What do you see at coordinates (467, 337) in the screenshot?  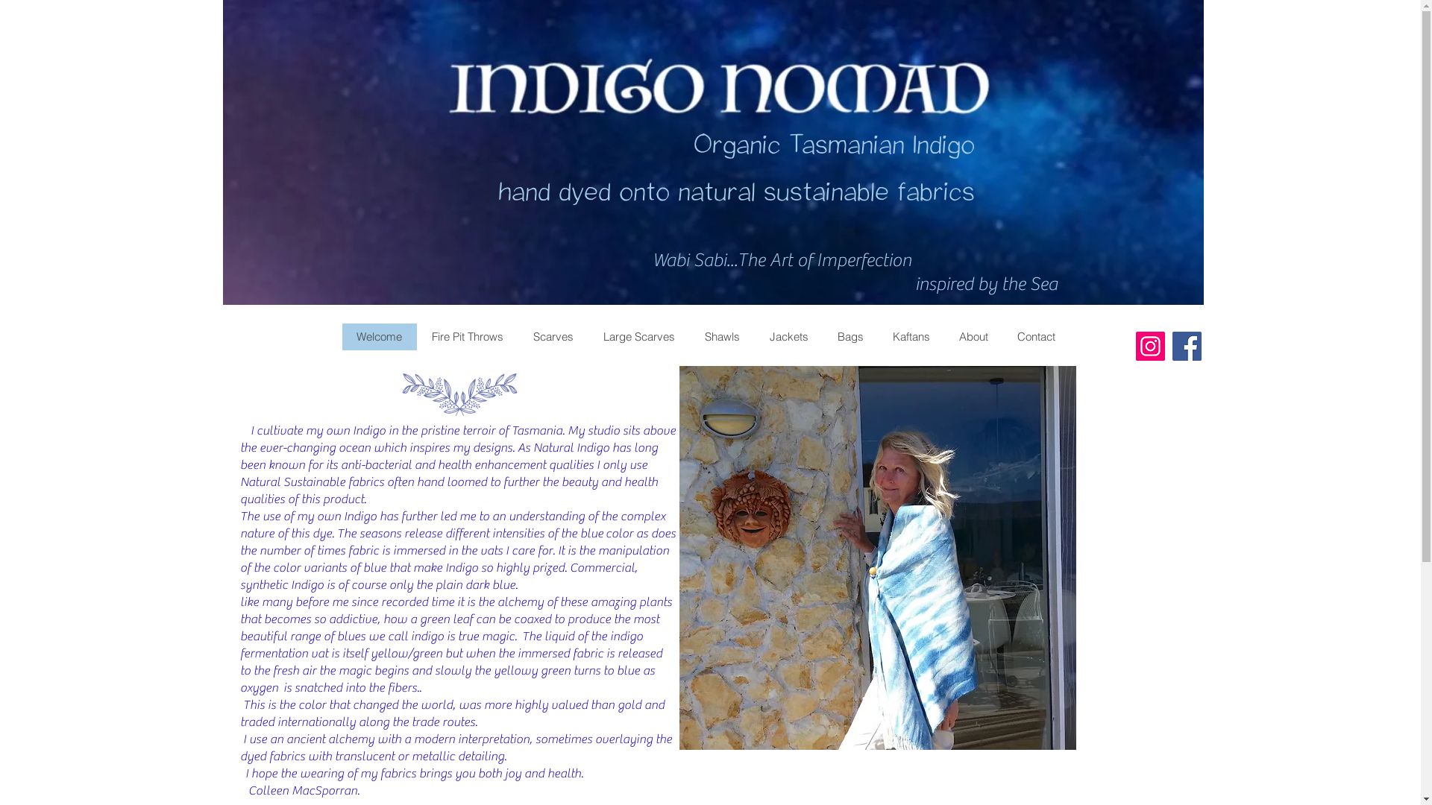 I see `Fire Pit Throws` at bounding box center [467, 337].